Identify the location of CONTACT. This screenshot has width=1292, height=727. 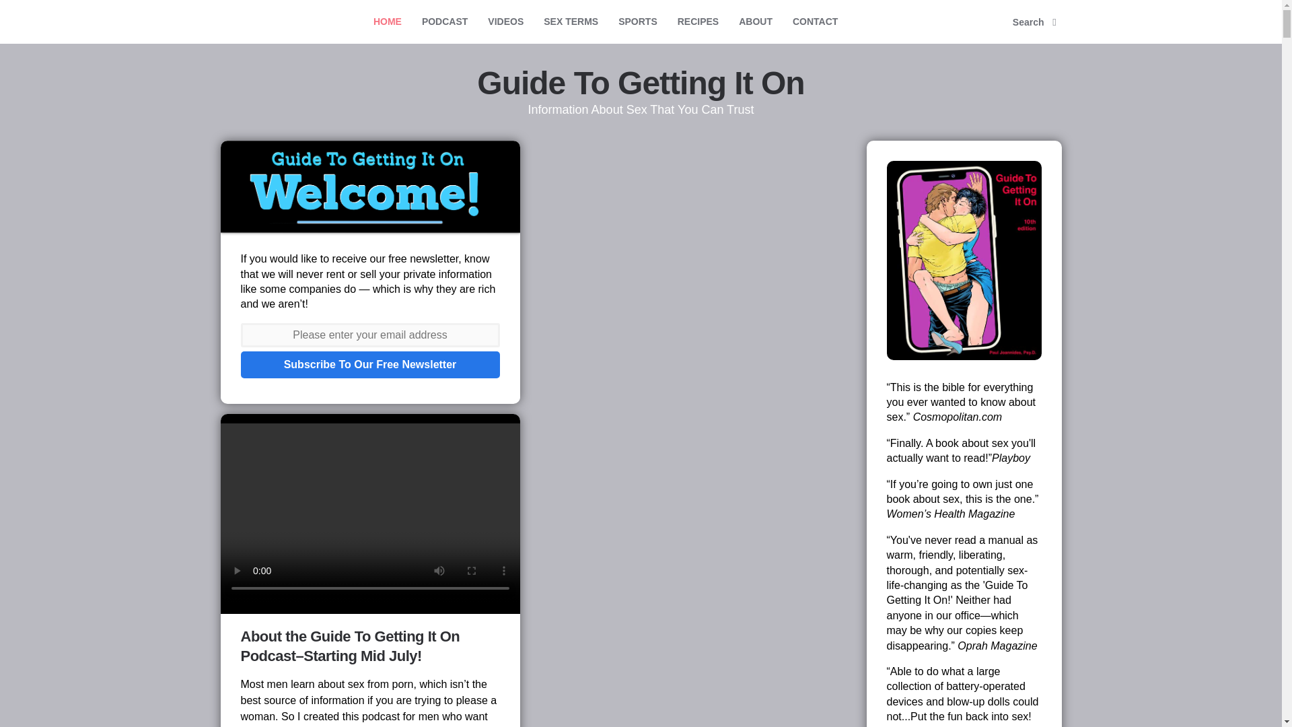
(815, 22).